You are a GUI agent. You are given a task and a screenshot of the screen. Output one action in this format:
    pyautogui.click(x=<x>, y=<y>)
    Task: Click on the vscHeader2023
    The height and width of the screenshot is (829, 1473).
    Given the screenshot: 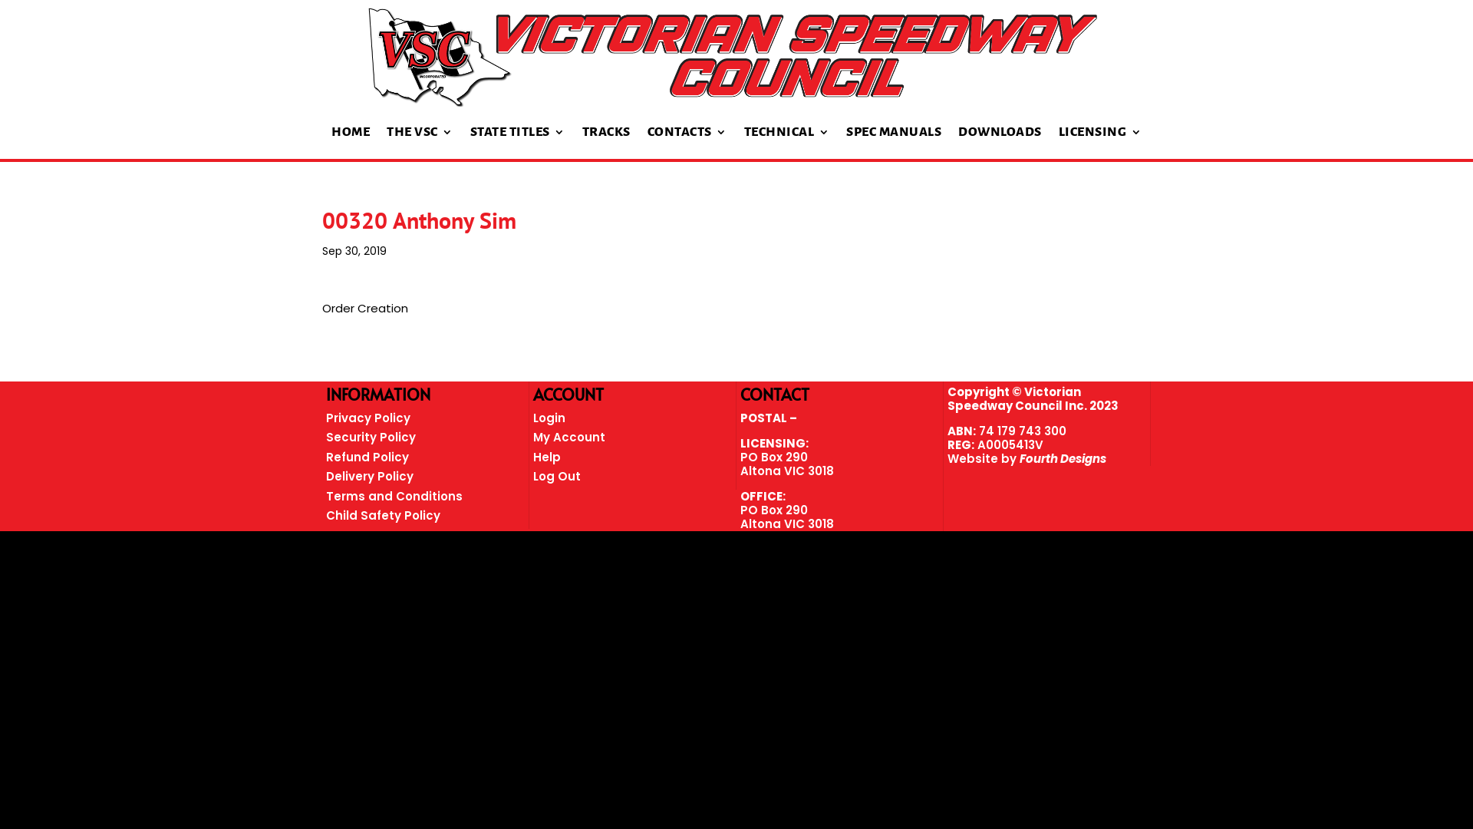 What is the action you would take?
    pyautogui.click(x=733, y=57)
    